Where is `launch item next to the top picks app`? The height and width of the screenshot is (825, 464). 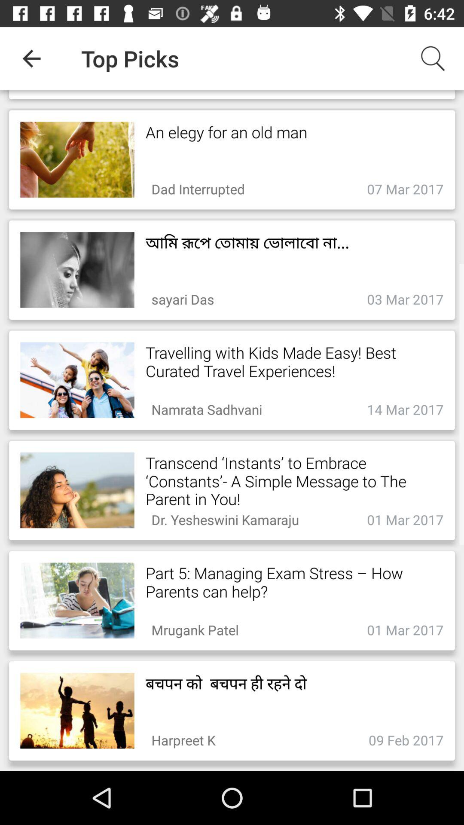 launch item next to the top picks app is located at coordinates (31, 58).